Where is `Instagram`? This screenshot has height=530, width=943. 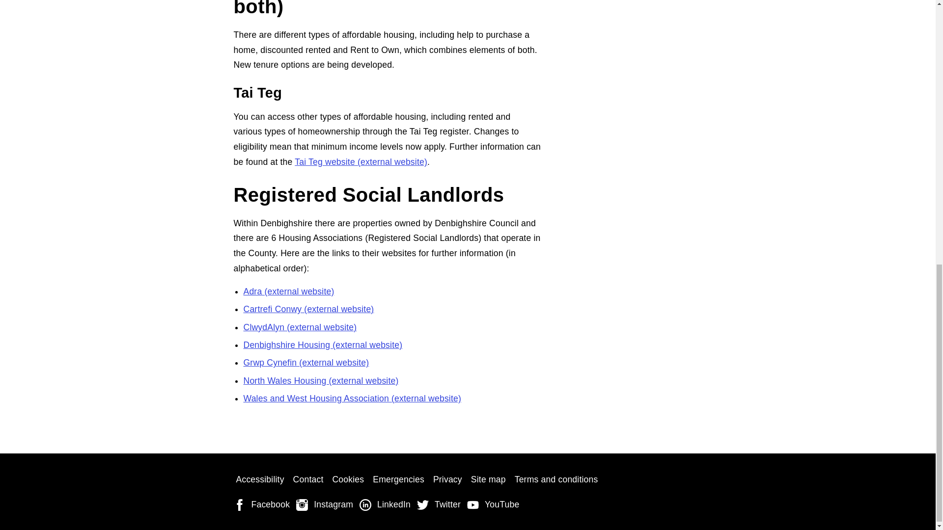
Instagram is located at coordinates (325, 505).